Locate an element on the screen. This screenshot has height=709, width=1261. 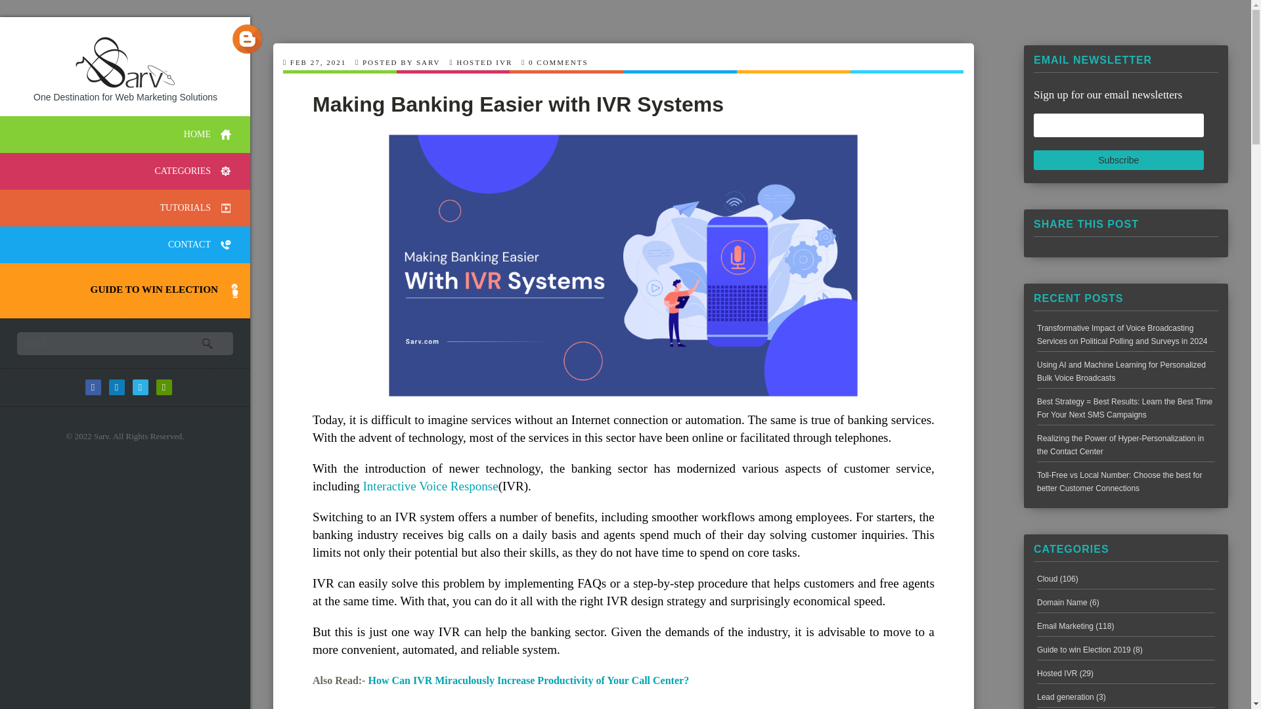
CATEGORIES is located at coordinates (125, 171).